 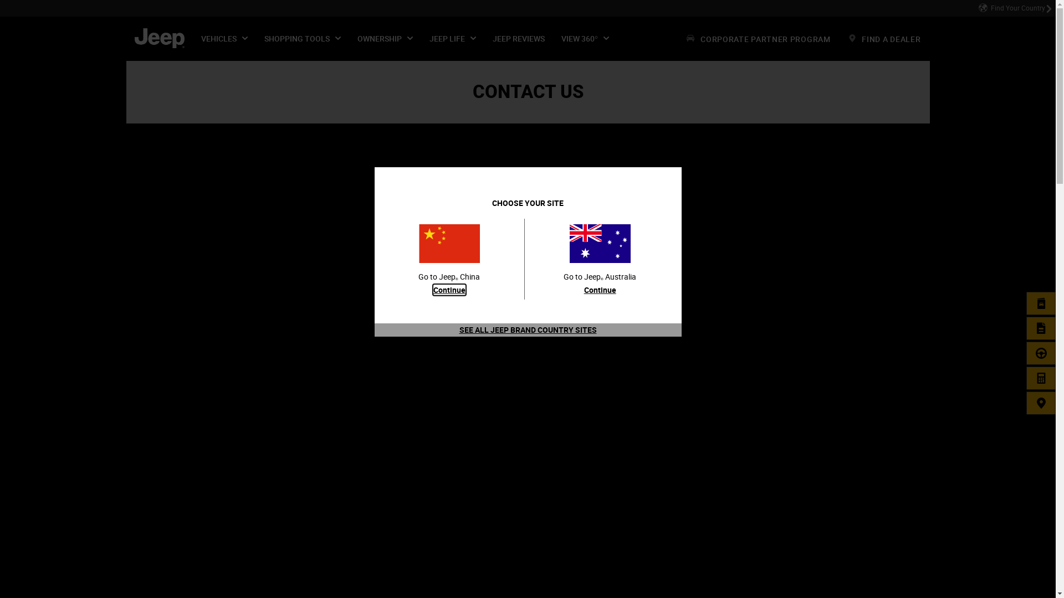 What do you see at coordinates (1041, 303) in the screenshot?
I see `BROCHURE` at bounding box center [1041, 303].